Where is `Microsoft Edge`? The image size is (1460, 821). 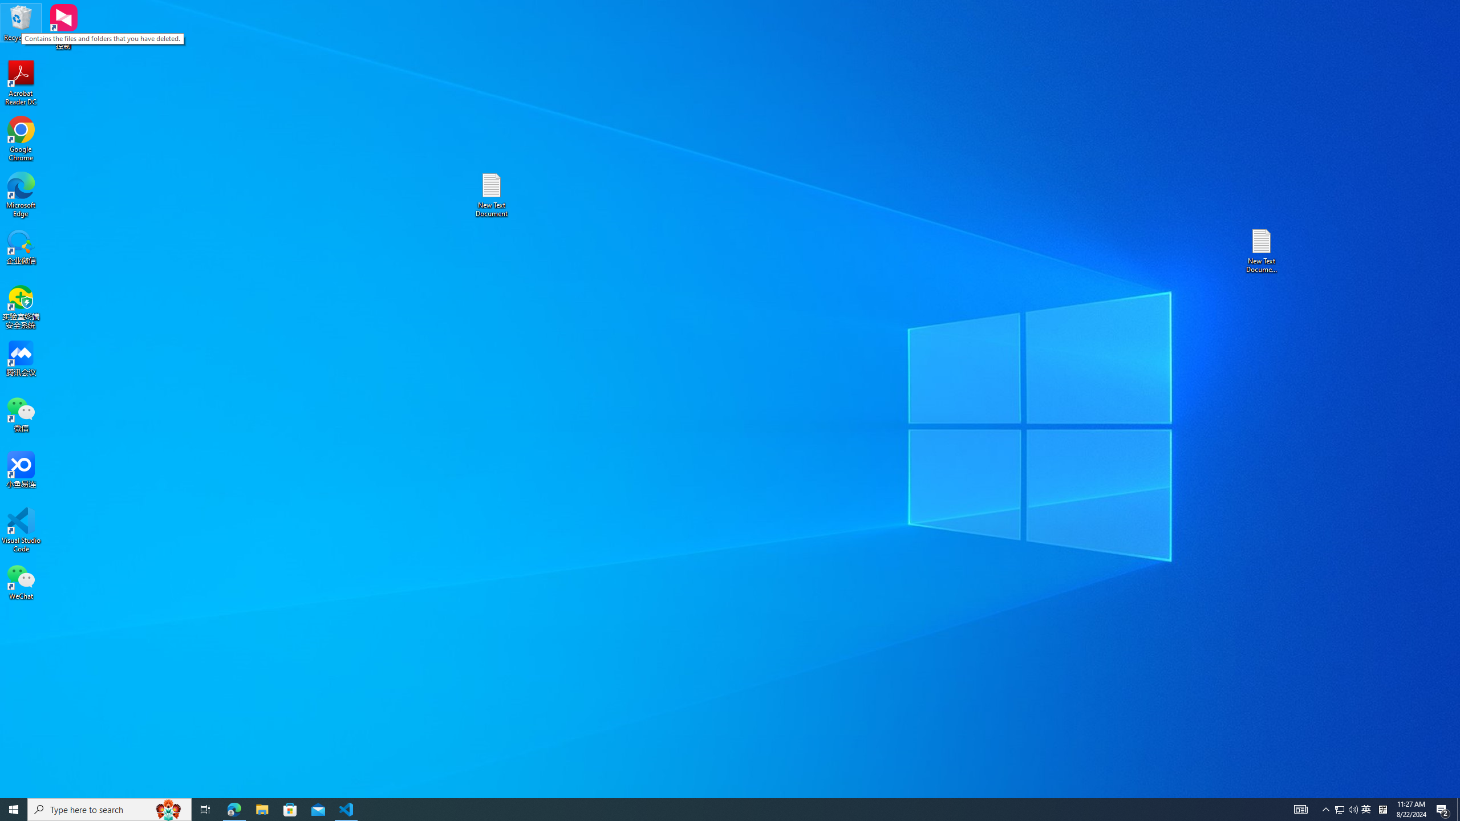
Microsoft Edge is located at coordinates (290, 810).